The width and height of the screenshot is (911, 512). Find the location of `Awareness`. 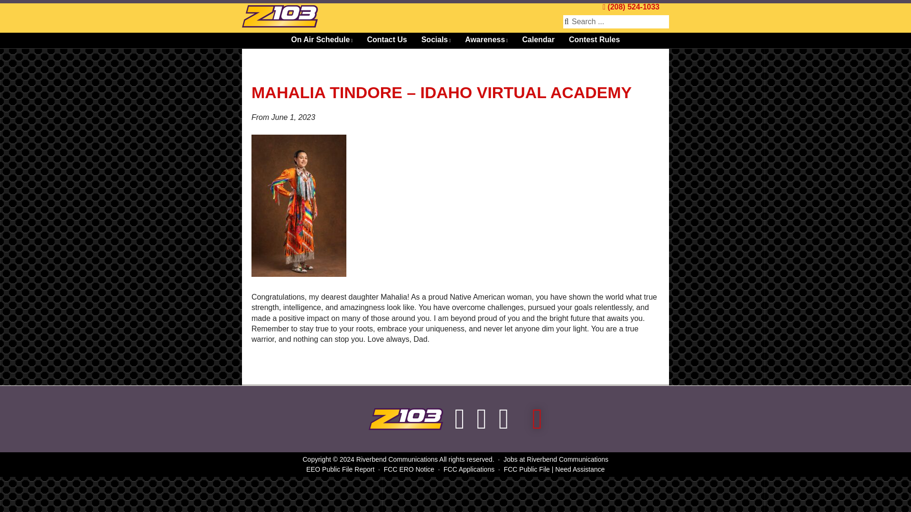

Awareness is located at coordinates (486, 40).